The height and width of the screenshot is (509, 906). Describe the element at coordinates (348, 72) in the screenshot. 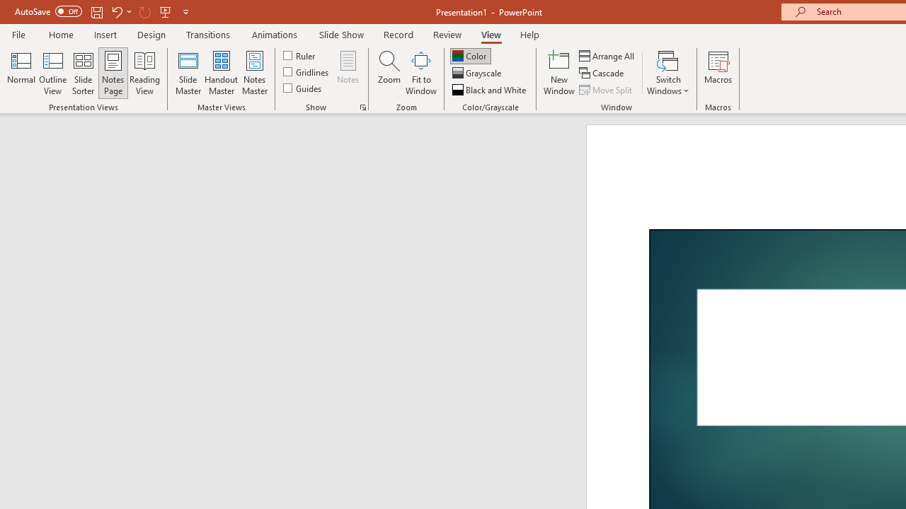

I see `Notes` at that location.